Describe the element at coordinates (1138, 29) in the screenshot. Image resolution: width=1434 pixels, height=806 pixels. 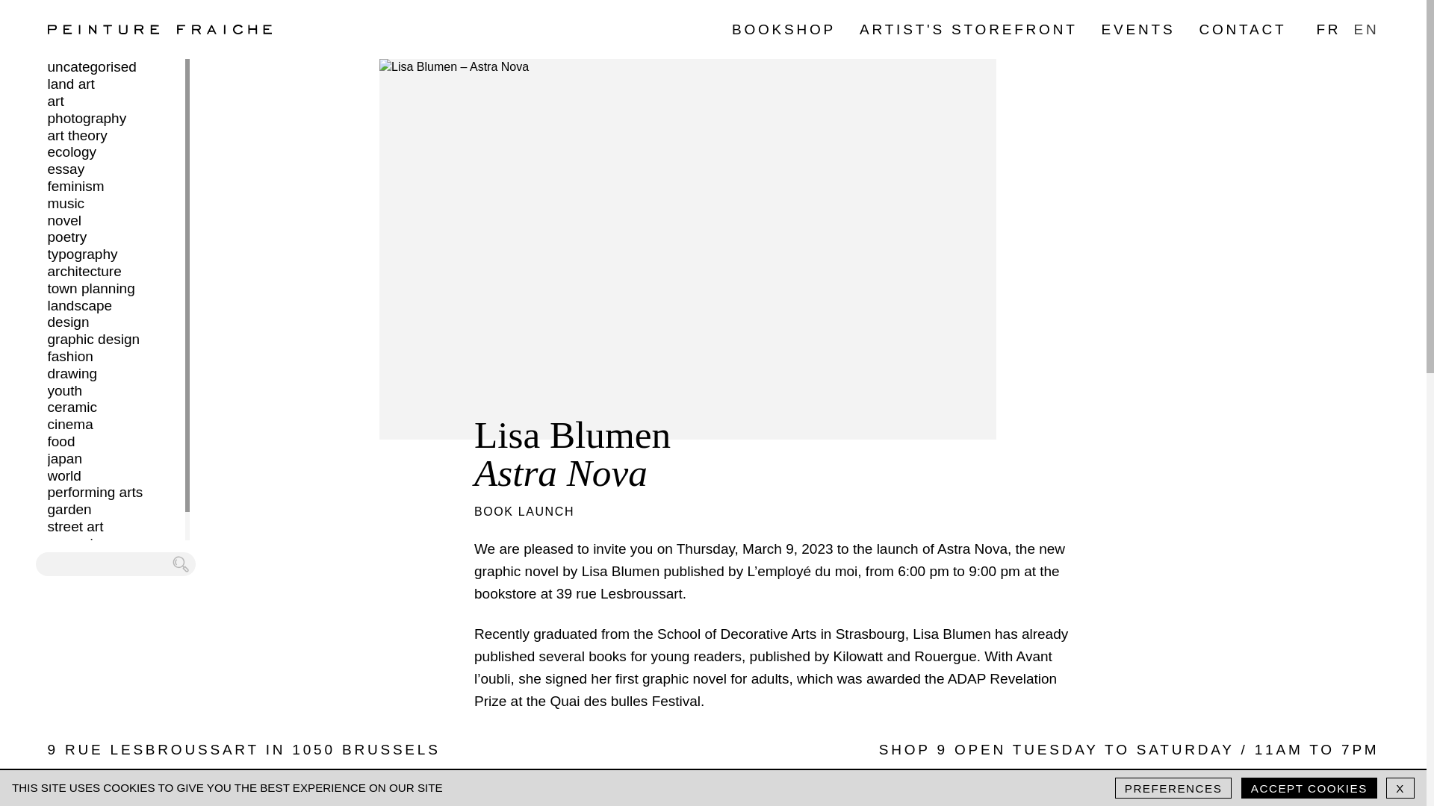
I see `Events` at that location.